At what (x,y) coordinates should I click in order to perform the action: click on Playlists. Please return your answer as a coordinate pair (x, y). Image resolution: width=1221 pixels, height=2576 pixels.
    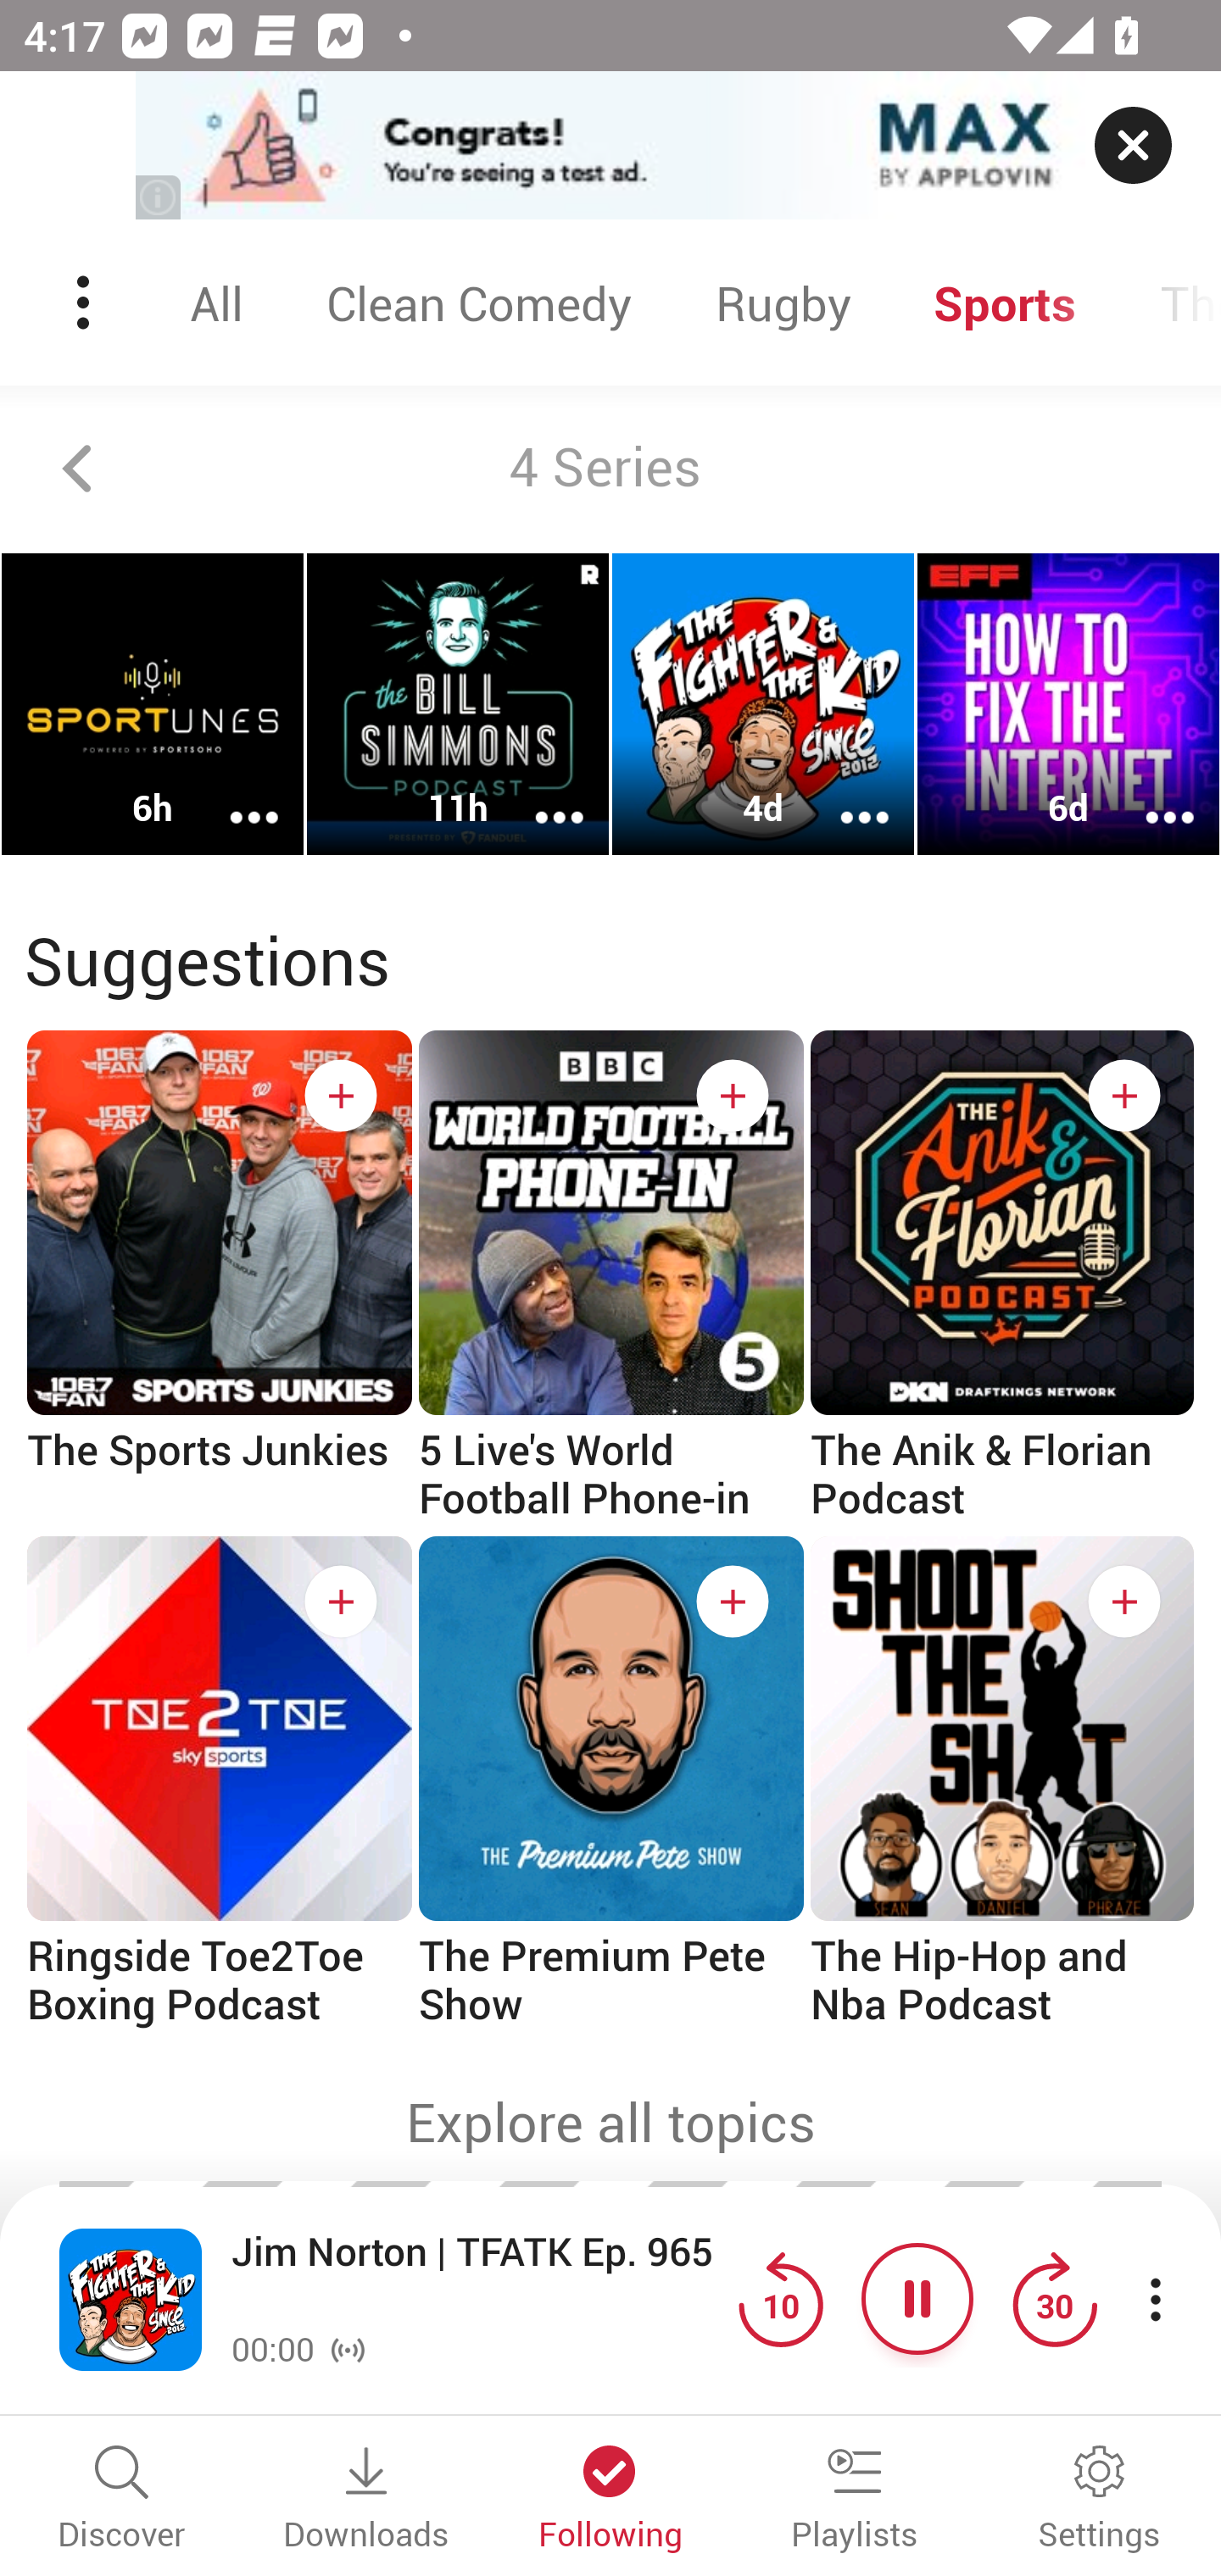
    Looking at the image, I should click on (855, 2500).